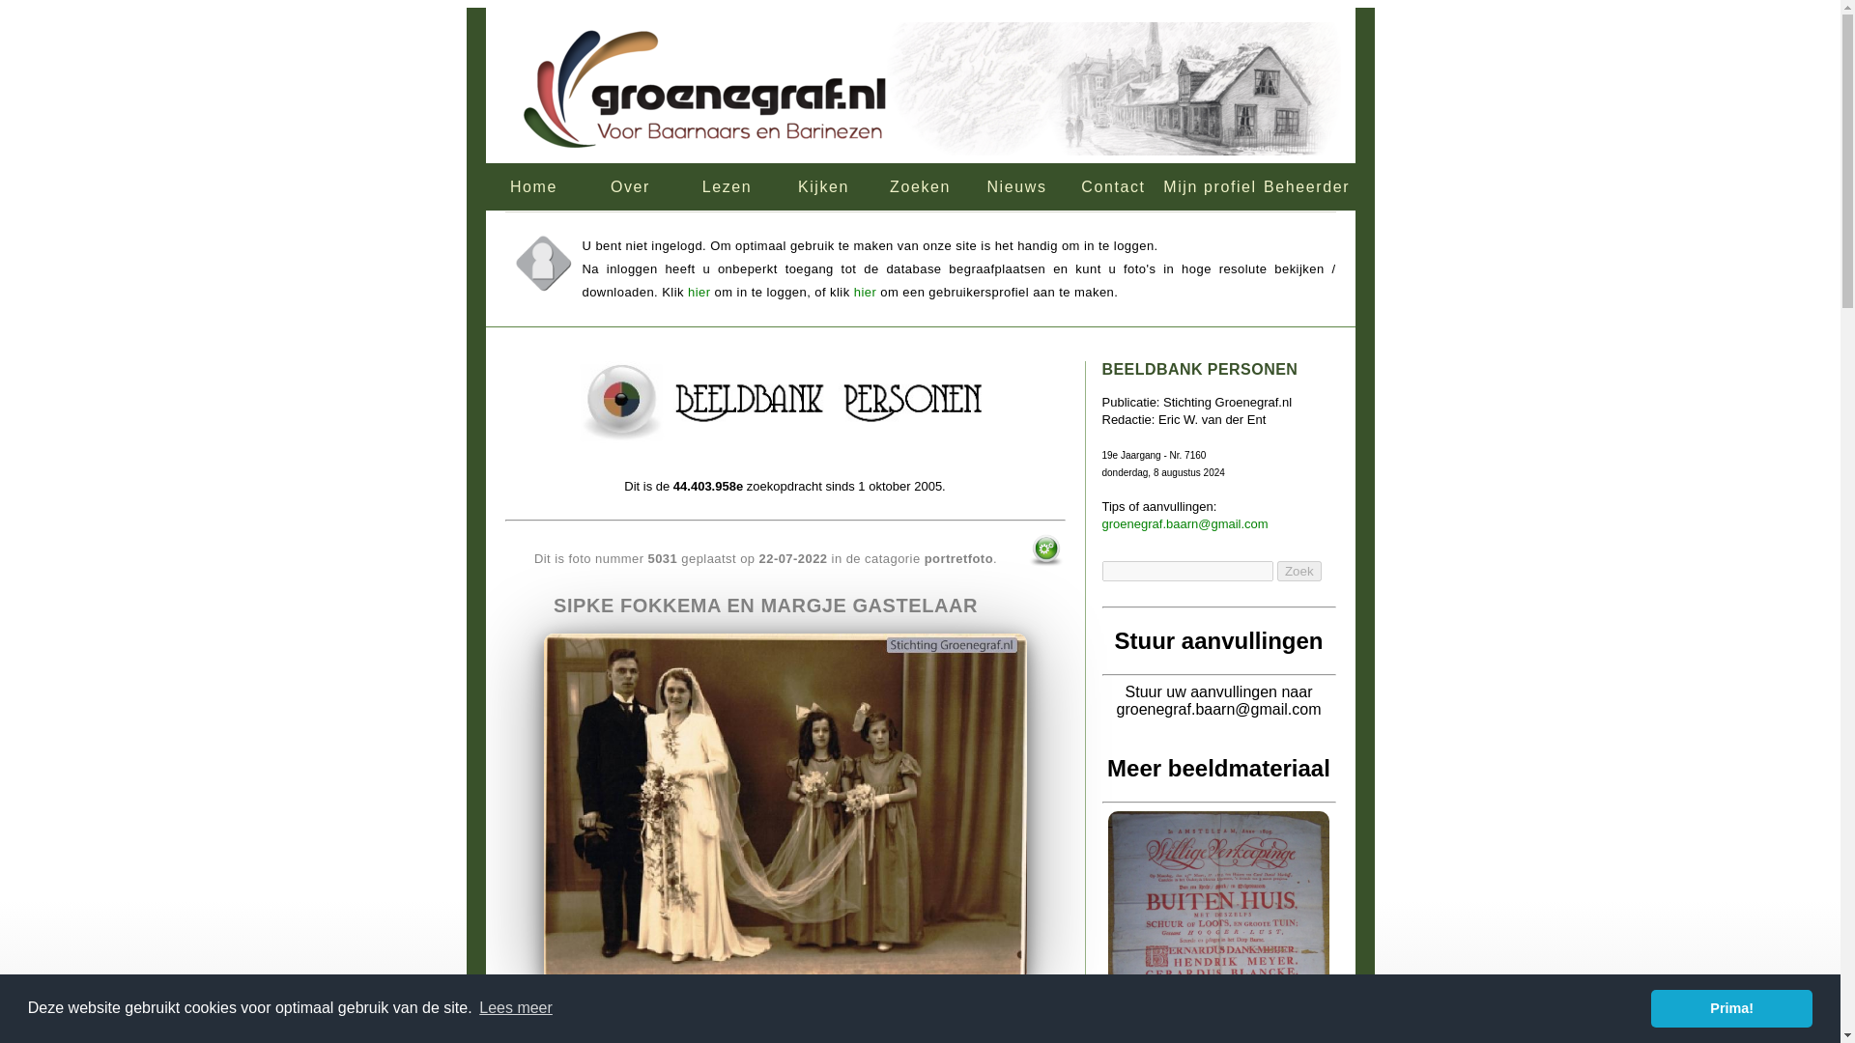 The height and width of the screenshot is (1043, 1855). What do you see at coordinates (1305, 186) in the screenshot?
I see `Beheerder` at bounding box center [1305, 186].